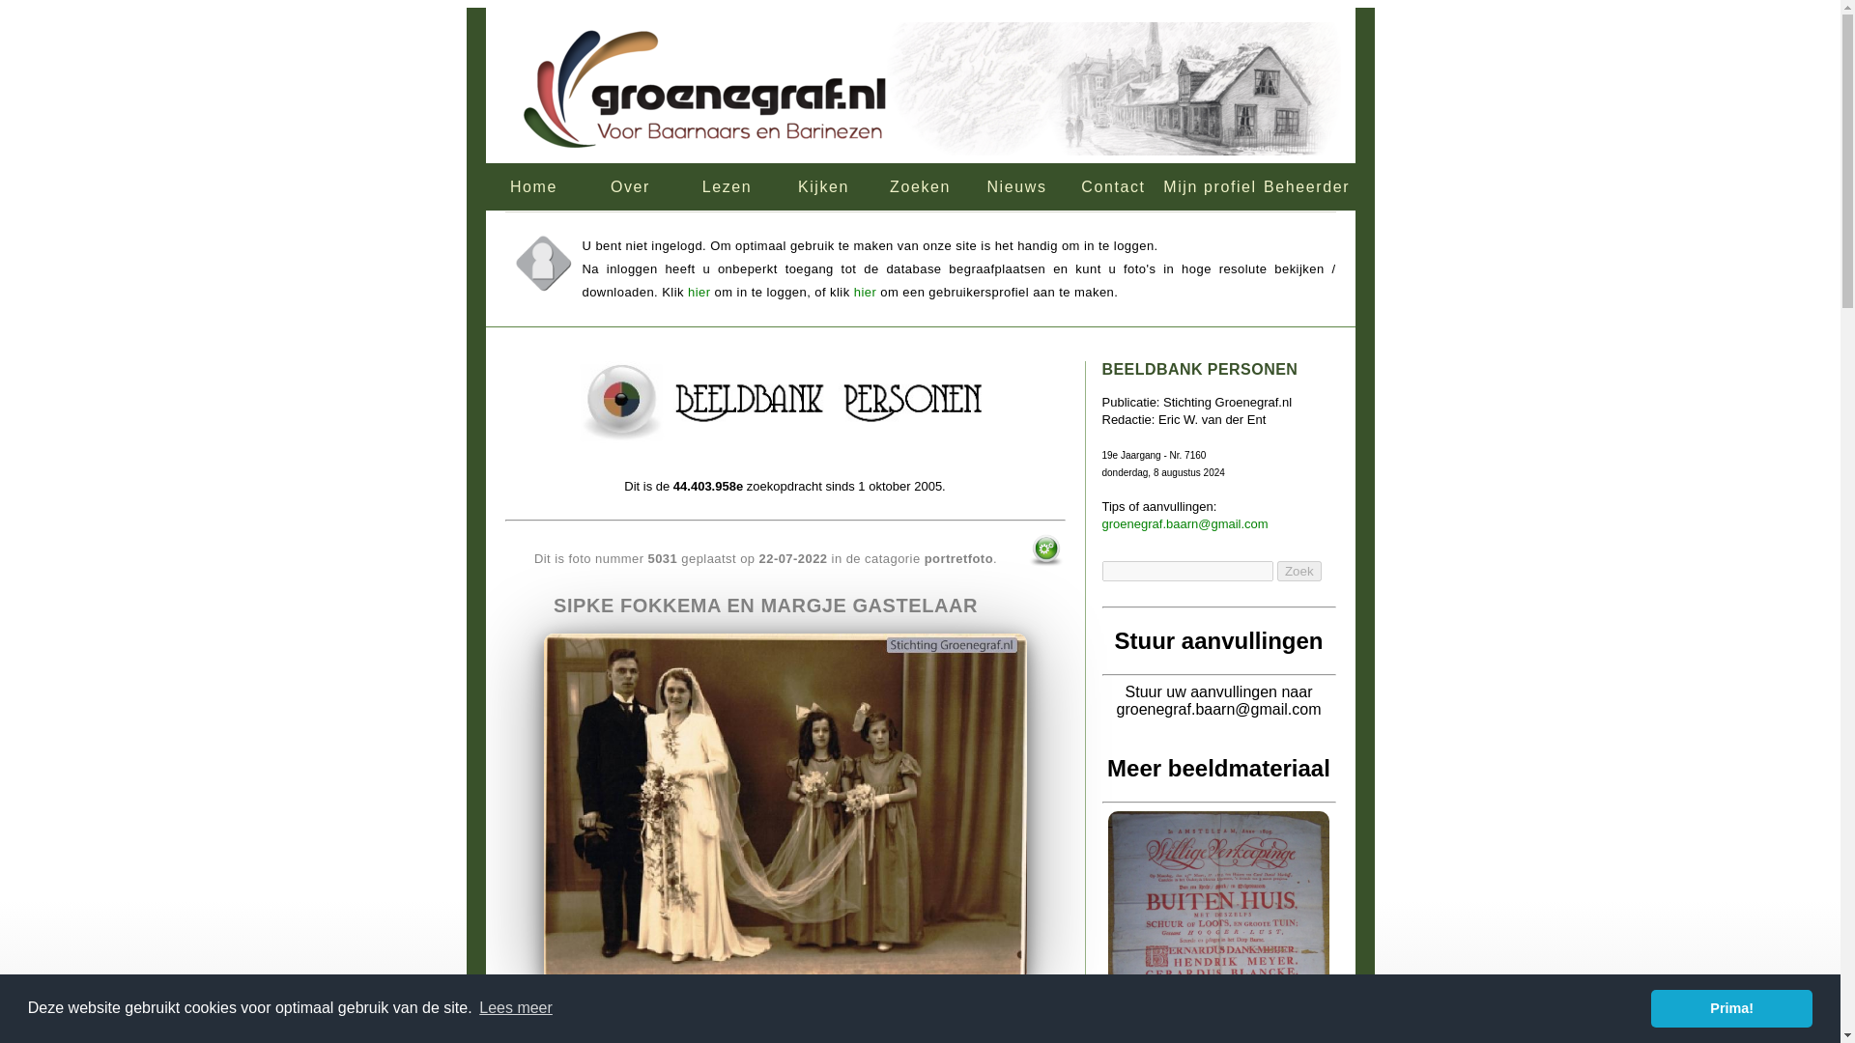 The height and width of the screenshot is (1043, 1855). What do you see at coordinates (1305, 186) in the screenshot?
I see `Beheerder` at bounding box center [1305, 186].